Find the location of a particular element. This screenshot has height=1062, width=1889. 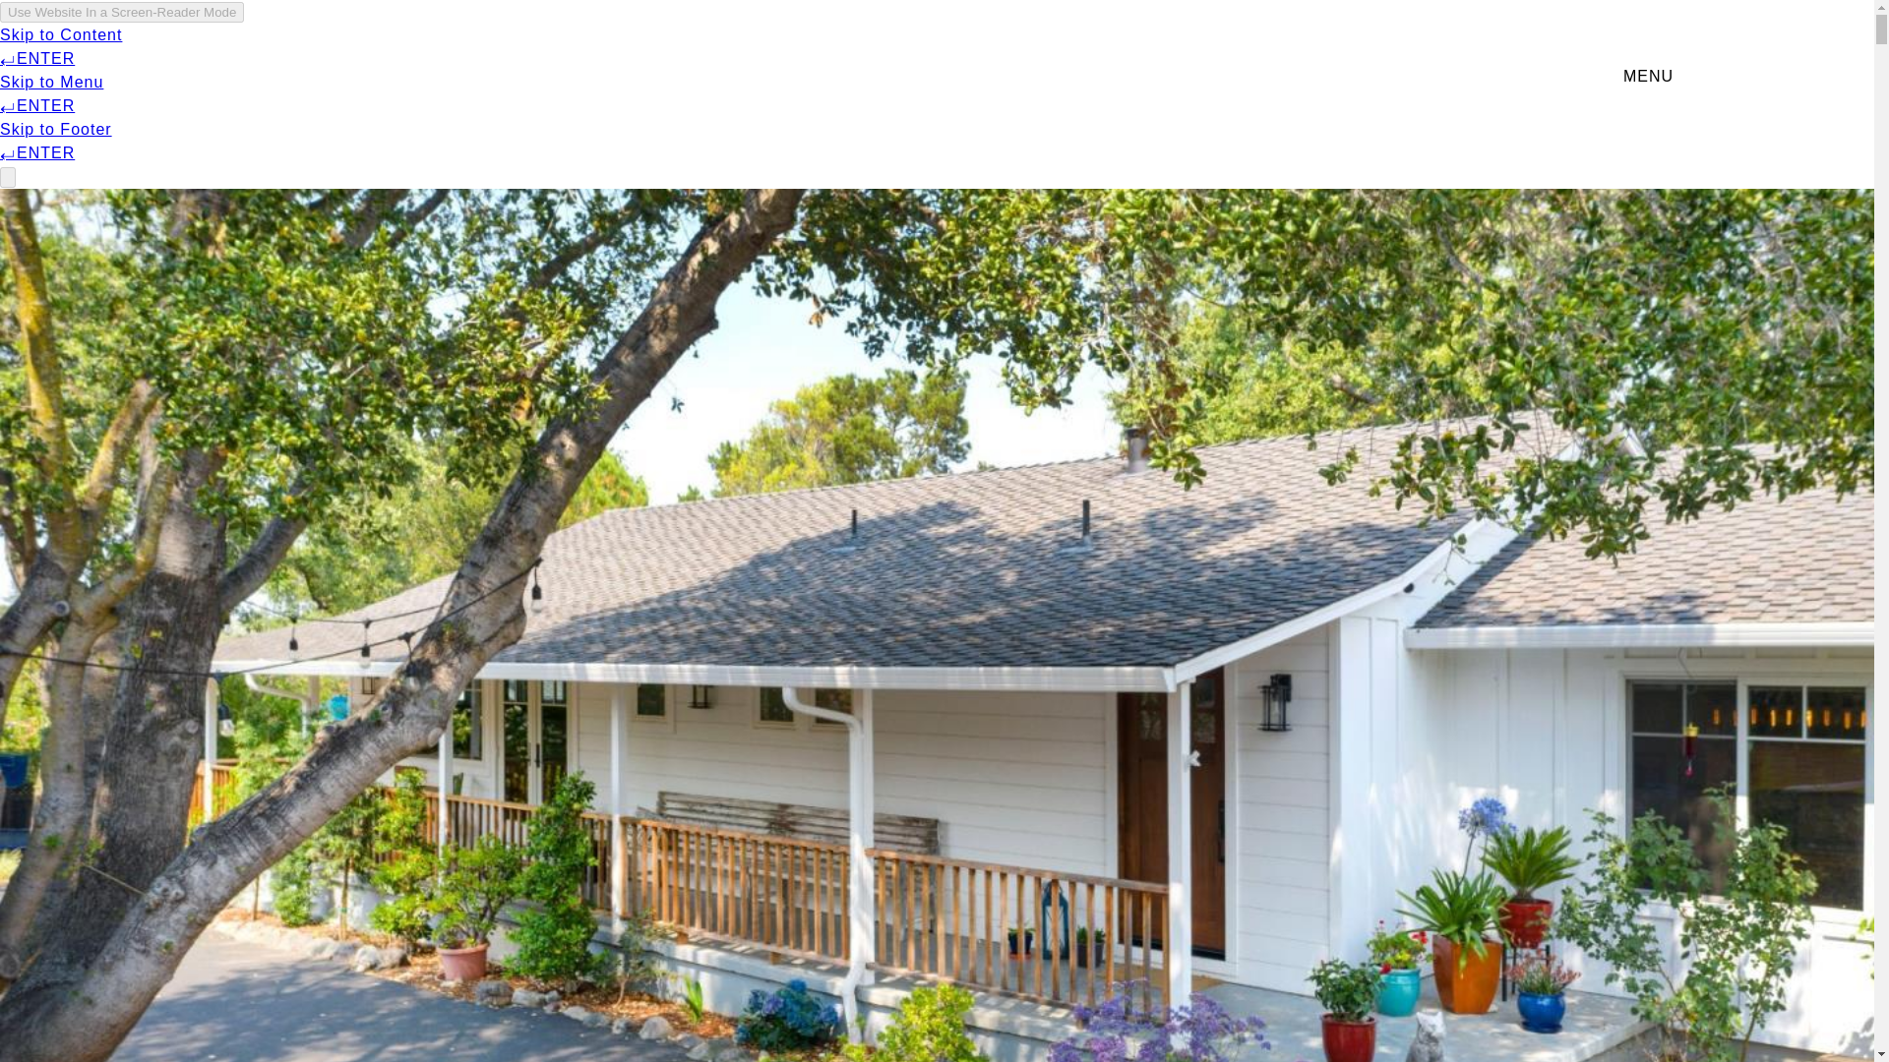

MEET DENISE is located at coordinates (944, 77).